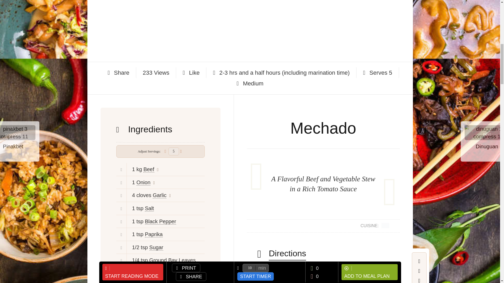  Describe the element at coordinates (154, 234) in the screenshot. I see `Paprika` at that location.